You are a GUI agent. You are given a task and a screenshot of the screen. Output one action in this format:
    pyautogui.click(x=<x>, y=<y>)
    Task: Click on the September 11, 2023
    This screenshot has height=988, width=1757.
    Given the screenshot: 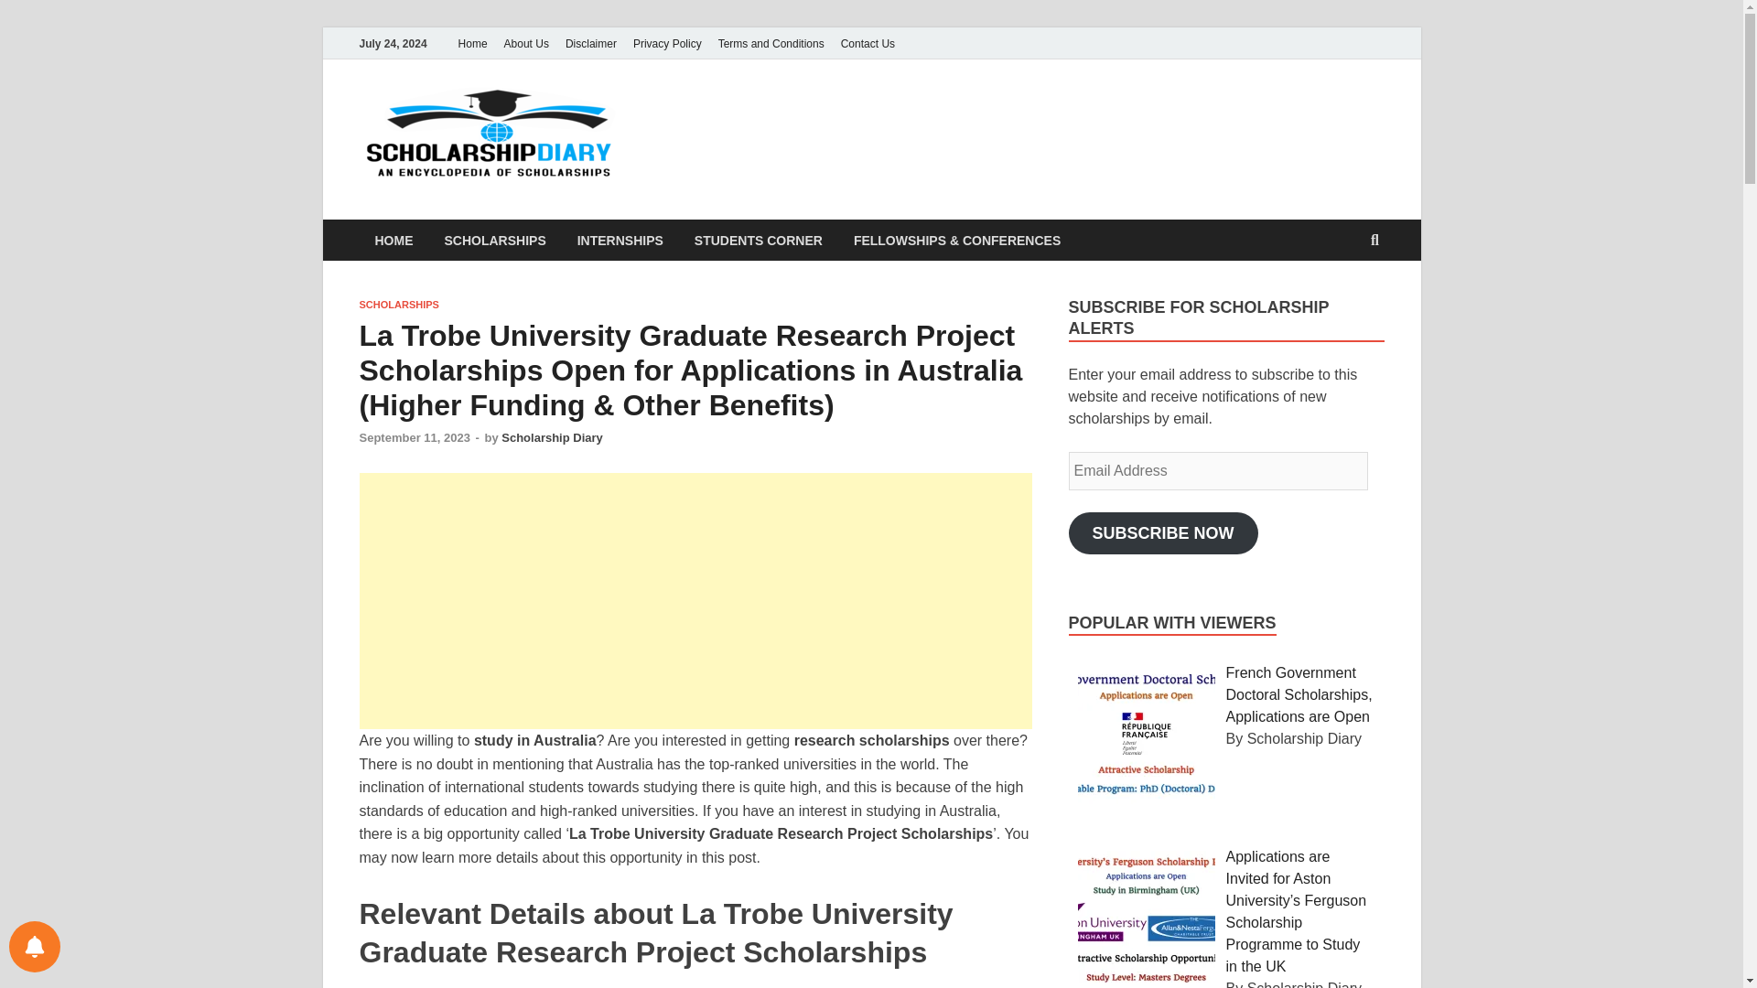 What is the action you would take?
    pyautogui.click(x=414, y=437)
    